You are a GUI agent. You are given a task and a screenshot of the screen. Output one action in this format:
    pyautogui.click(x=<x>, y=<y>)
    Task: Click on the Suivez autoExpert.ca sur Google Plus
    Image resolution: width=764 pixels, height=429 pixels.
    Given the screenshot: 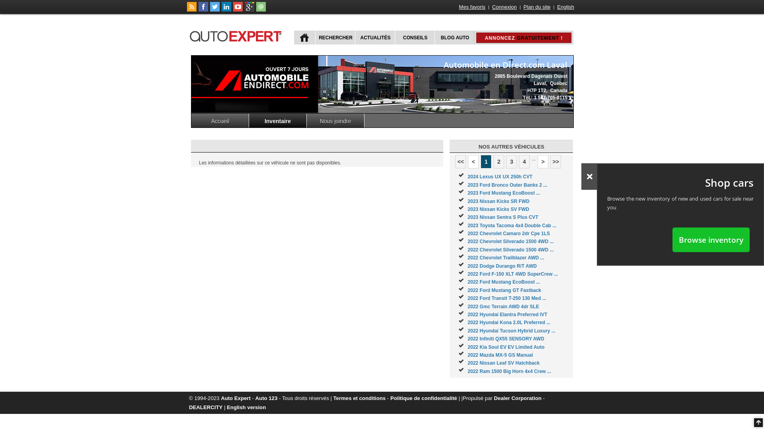 What is the action you would take?
    pyautogui.click(x=249, y=10)
    